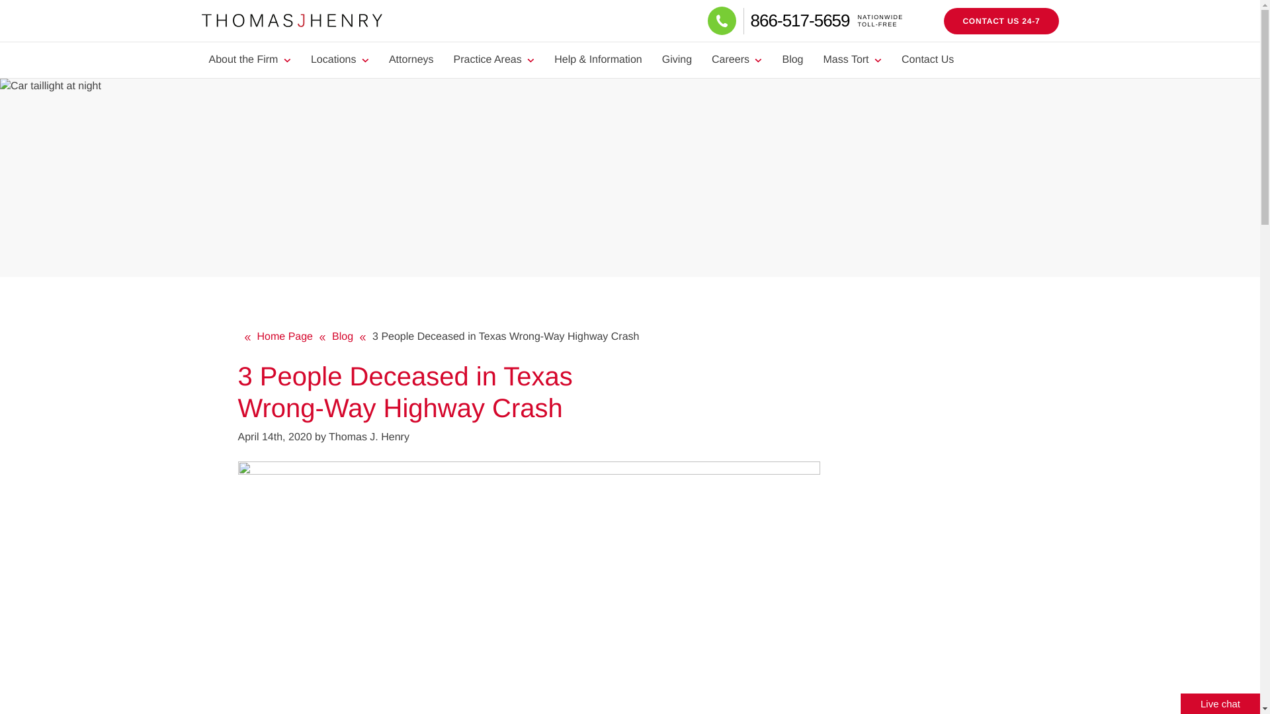 This screenshot has height=714, width=1270. What do you see at coordinates (340, 59) in the screenshot?
I see `Locations` at bounding box center [340, 59].